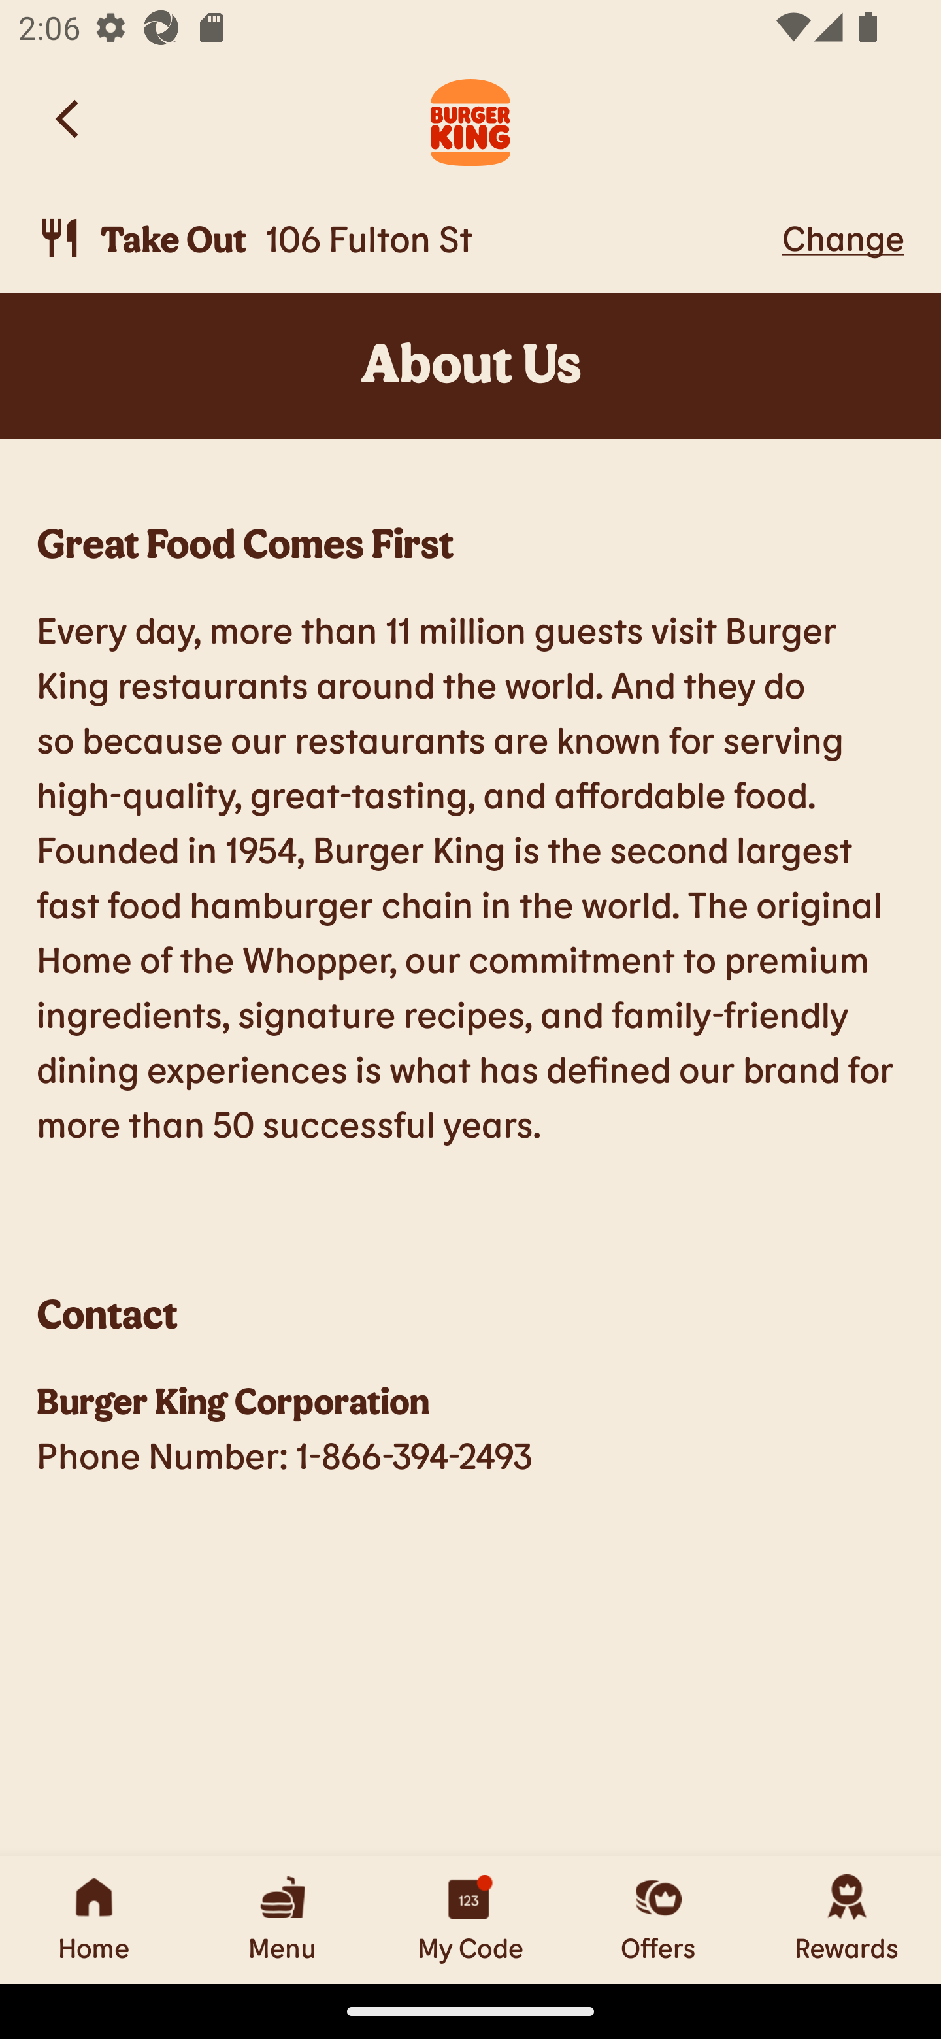  What do you see at coordinates (843, 237) in the screenshot?
I see `Change` at bounding box center [843, 237].